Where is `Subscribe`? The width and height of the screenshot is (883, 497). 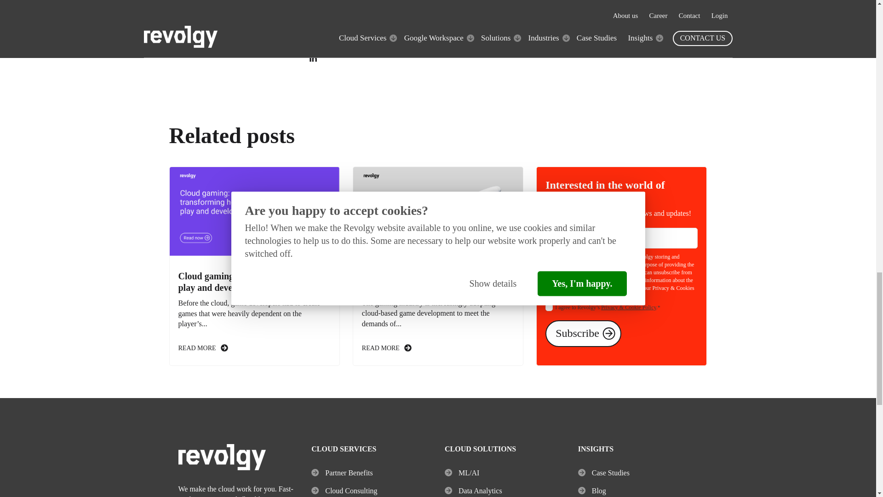
Subscribe is located at coordinates (583, 333).